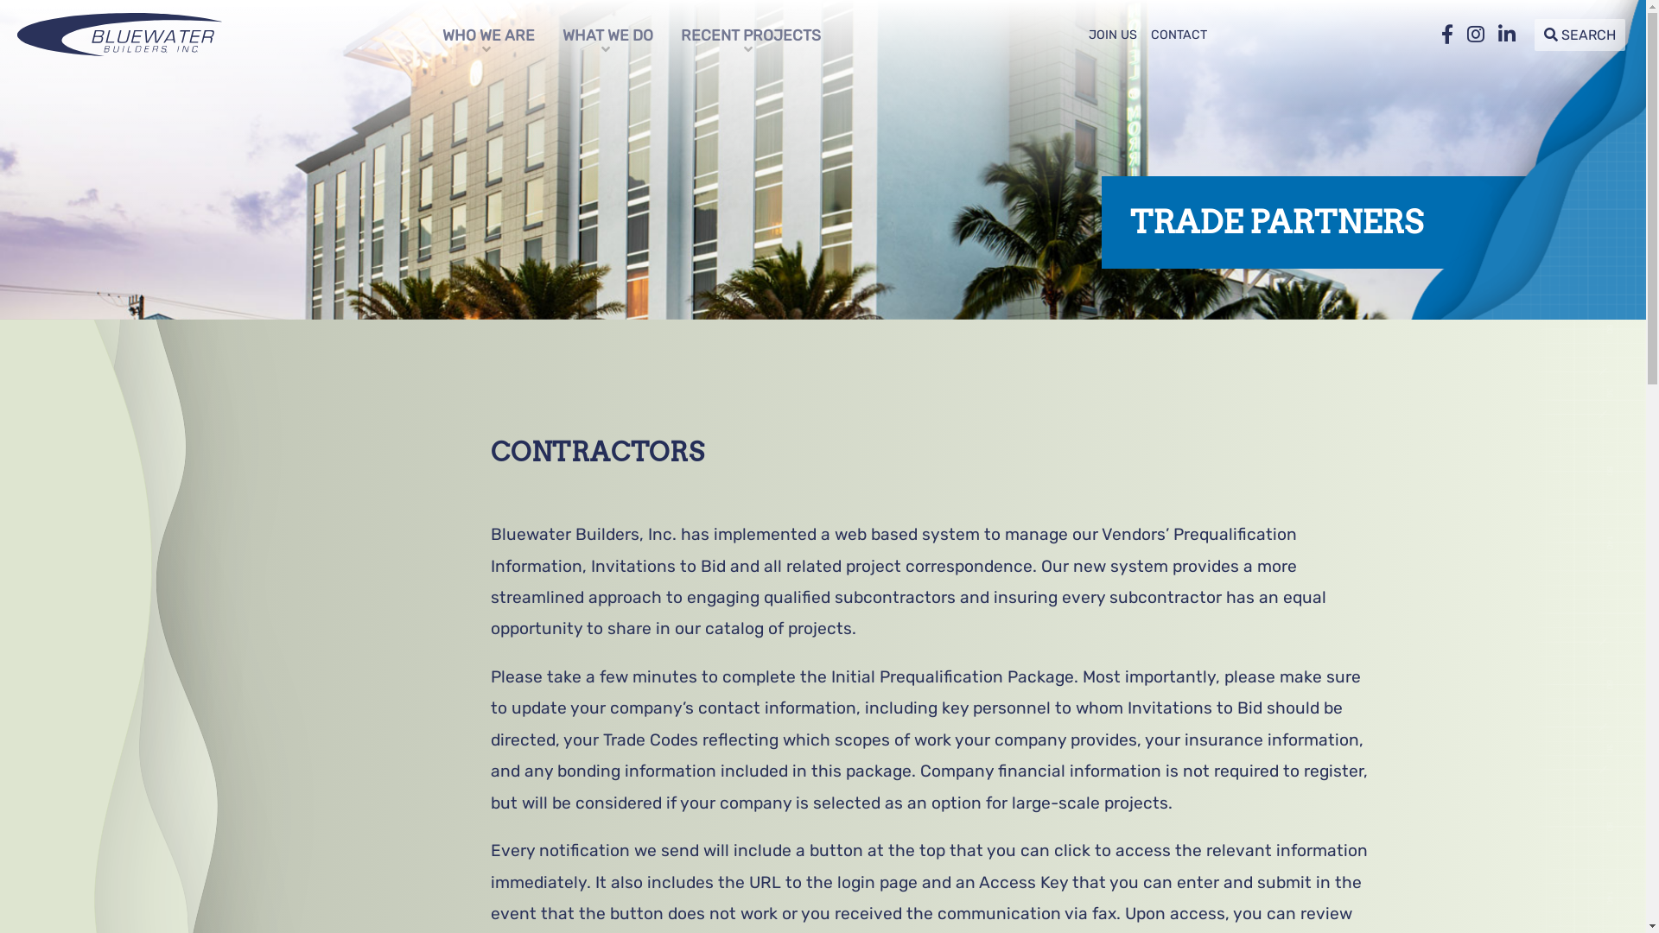 The image size is (1659, 933). Describe the element at coordinates (608, 35) in the screenshot. I see `WHAT WE DO` at that location.